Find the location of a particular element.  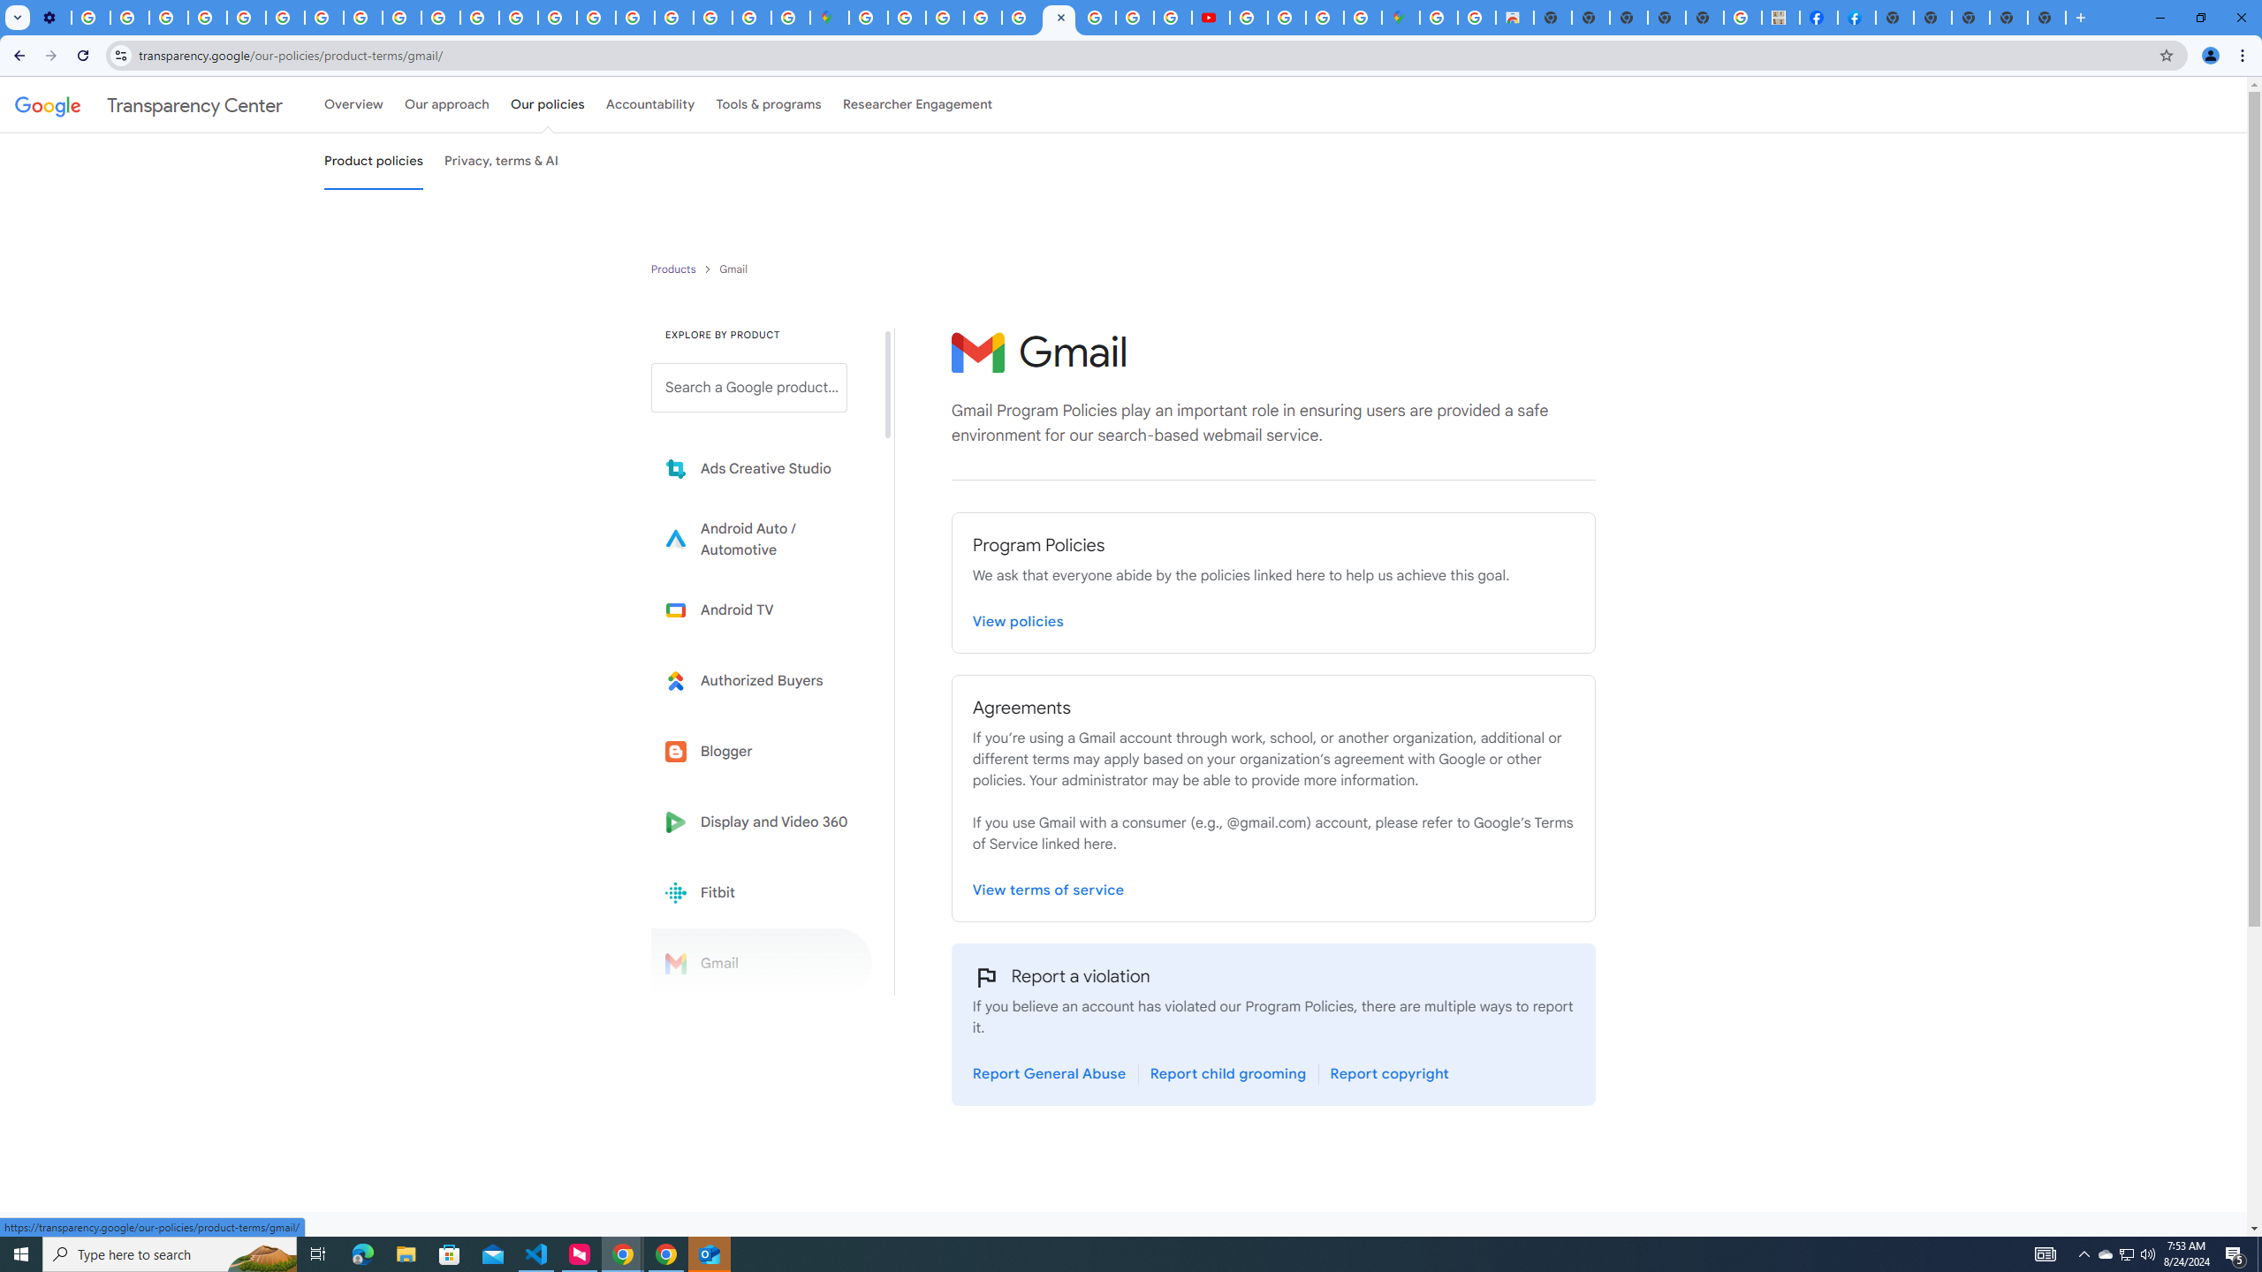

Our approach is located at coordinates (446, 104).